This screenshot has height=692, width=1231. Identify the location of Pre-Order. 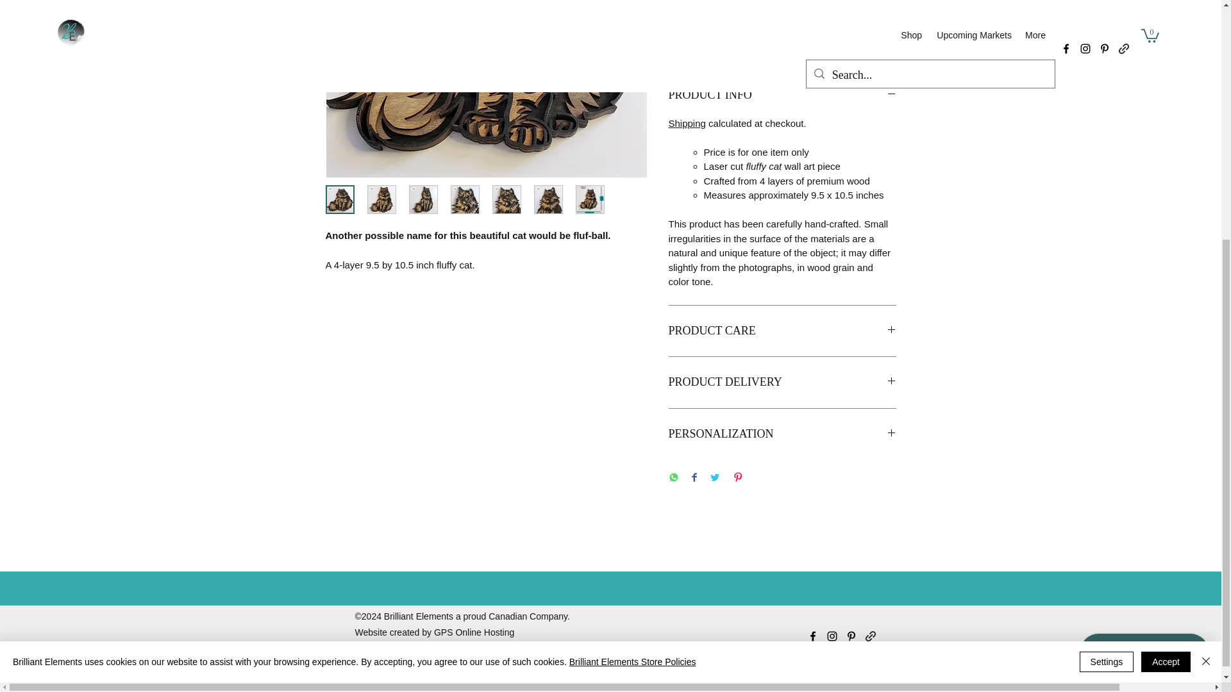
(782, 42).